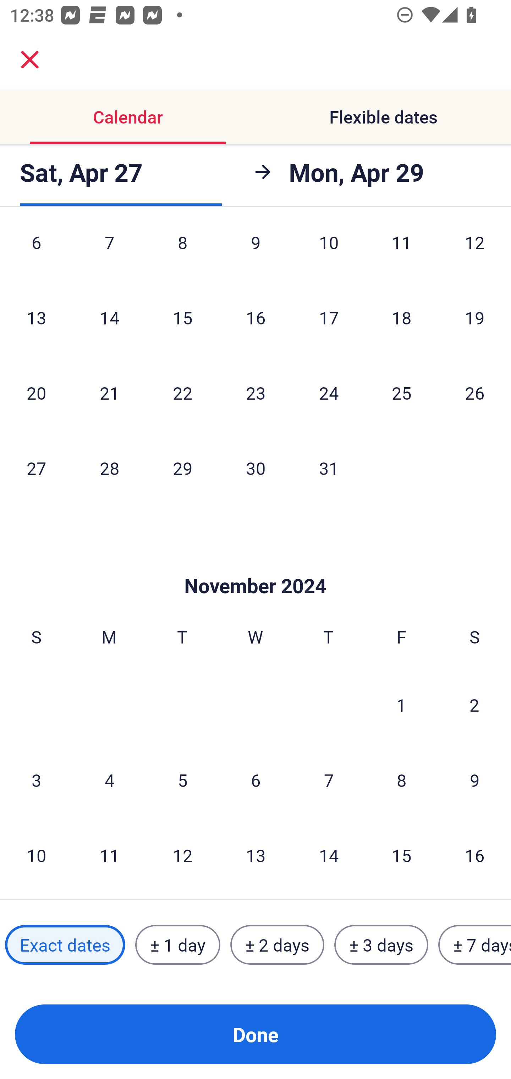 Image resolution: width=511 pixels, height=1079 pixels. Describe the element at coordinates (182, 393) in the screenshot. I see `22 Tuesday, October 22, 2024` at that location.